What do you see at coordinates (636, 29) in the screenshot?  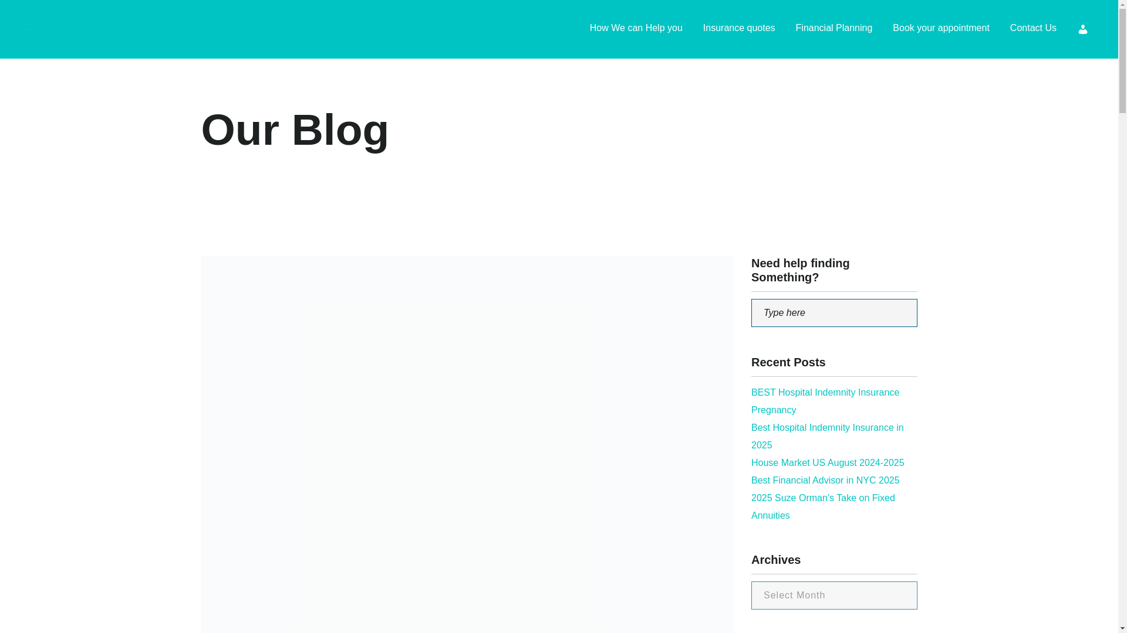 I see `How We can Help you` at bounding box center [636, 29].